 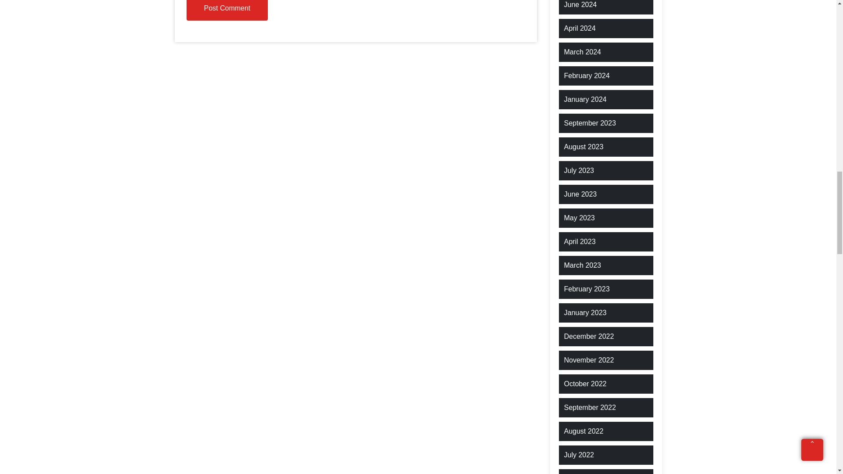 I want to click on August 2023, so click(x=584, y=147).